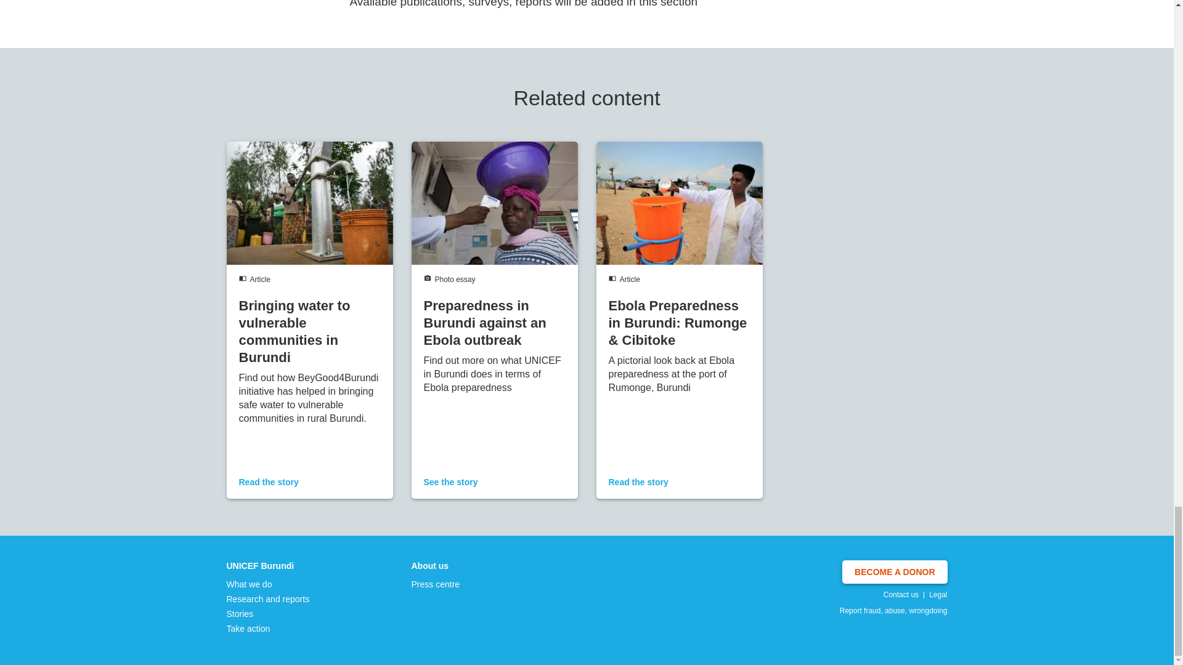 Image resolution: width=1183 pixels, height=665 pixels. I want to click on BECOME A DONOR, so click(895, 572).